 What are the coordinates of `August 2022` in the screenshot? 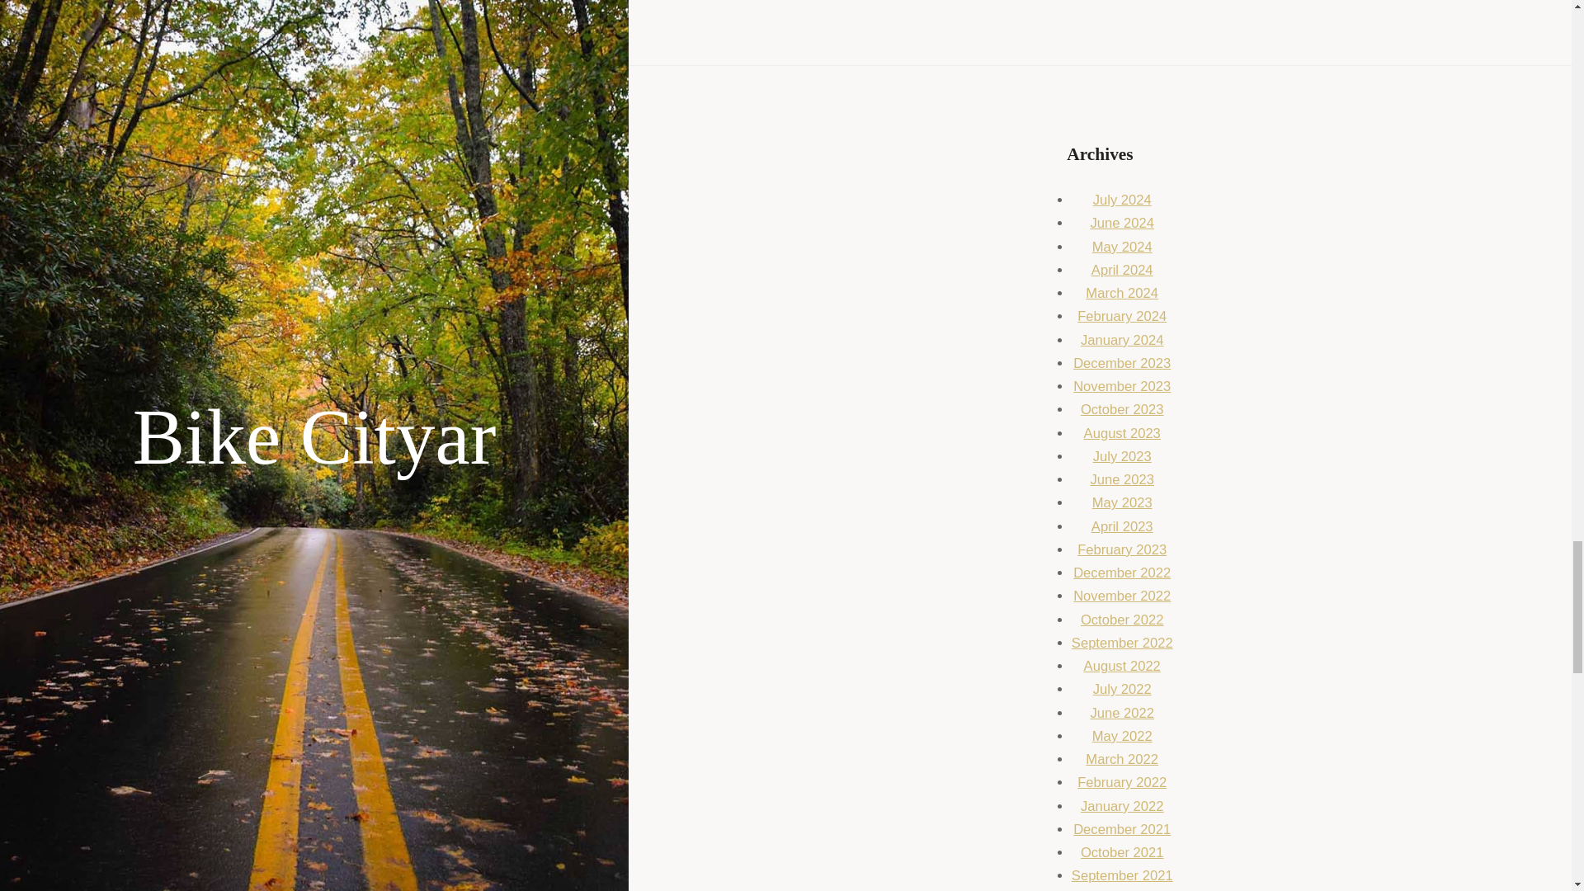 It's located at (1122, 666).